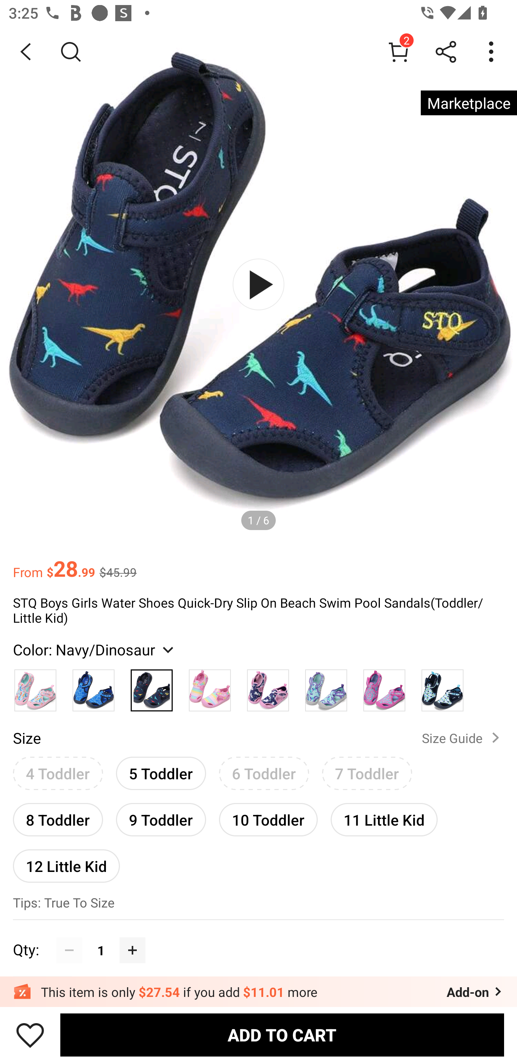 This screenshot has height=1063, width=517. I want to click on BACK, so click(26, 52).